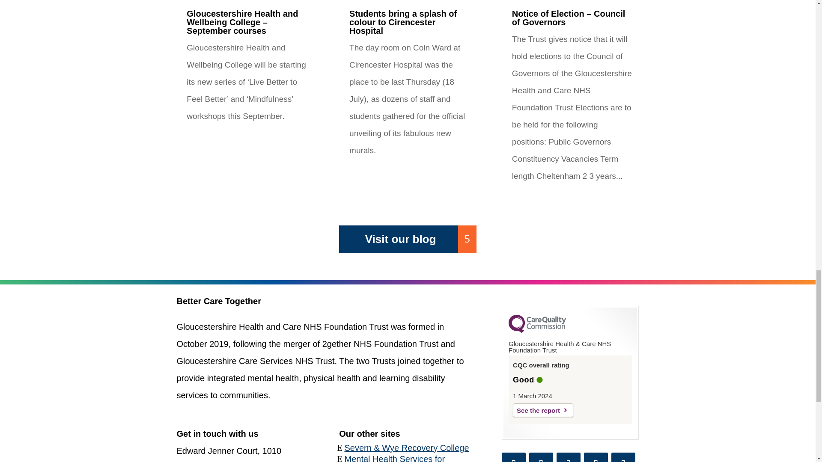  What do you see at coordinates (596, 457) in the screenshot?
I see `Follow on Instagram` at bounding box center [596, 457].